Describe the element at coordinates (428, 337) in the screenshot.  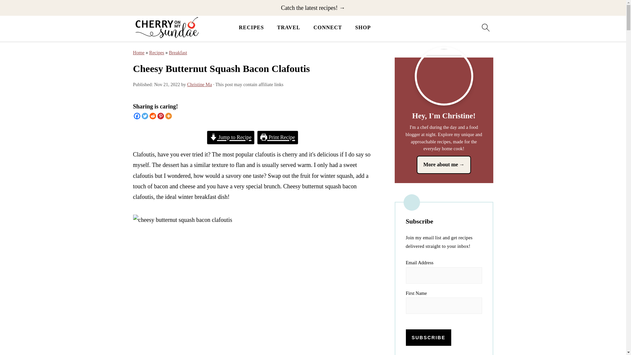
I see `Subscribe` at that location.